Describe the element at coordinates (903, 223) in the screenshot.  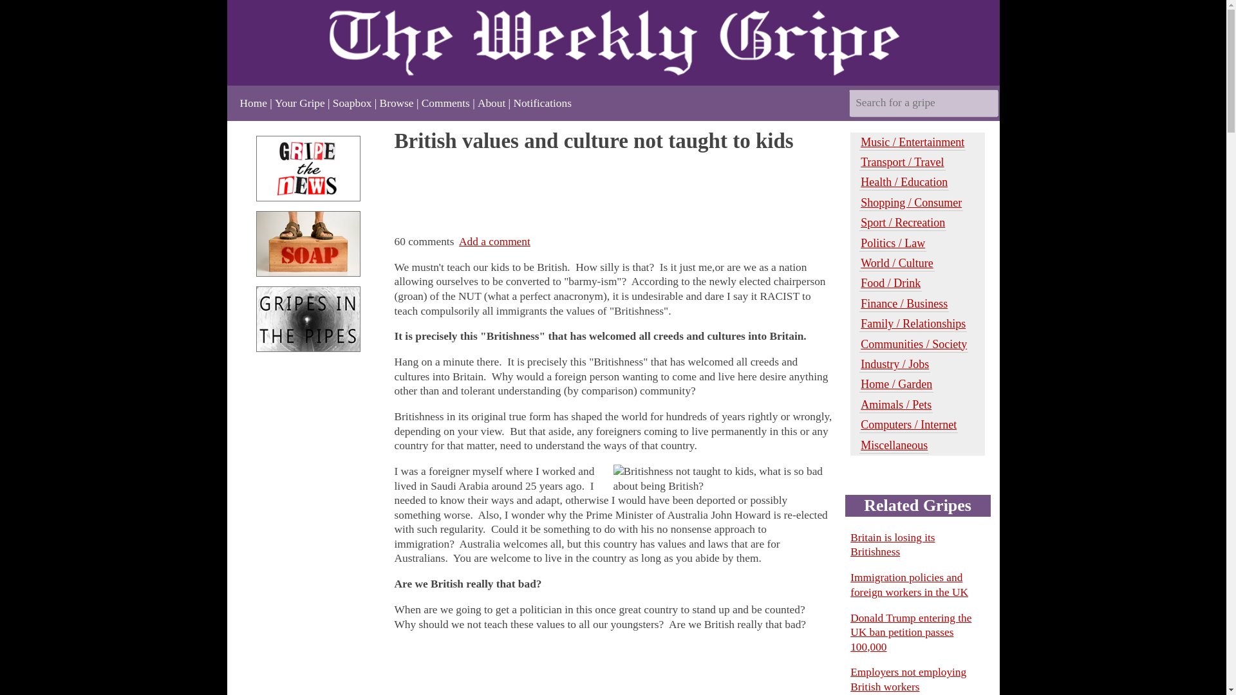
I see `Sport and Recreation` at that location.